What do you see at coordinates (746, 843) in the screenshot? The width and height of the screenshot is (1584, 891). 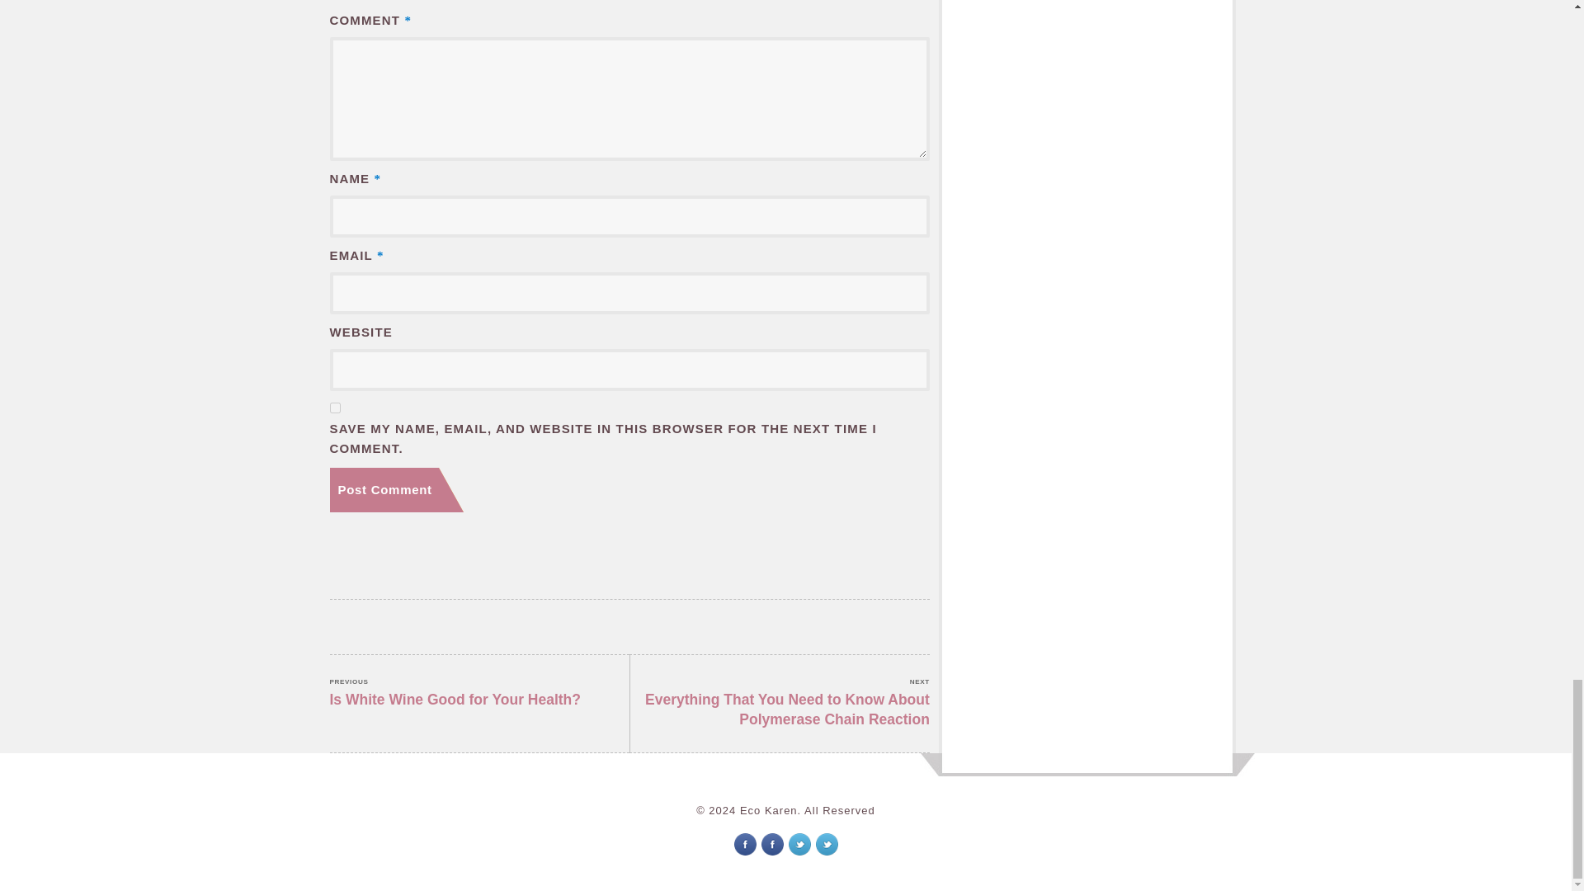 I see `Facebook` at bounding box center [746, 843].